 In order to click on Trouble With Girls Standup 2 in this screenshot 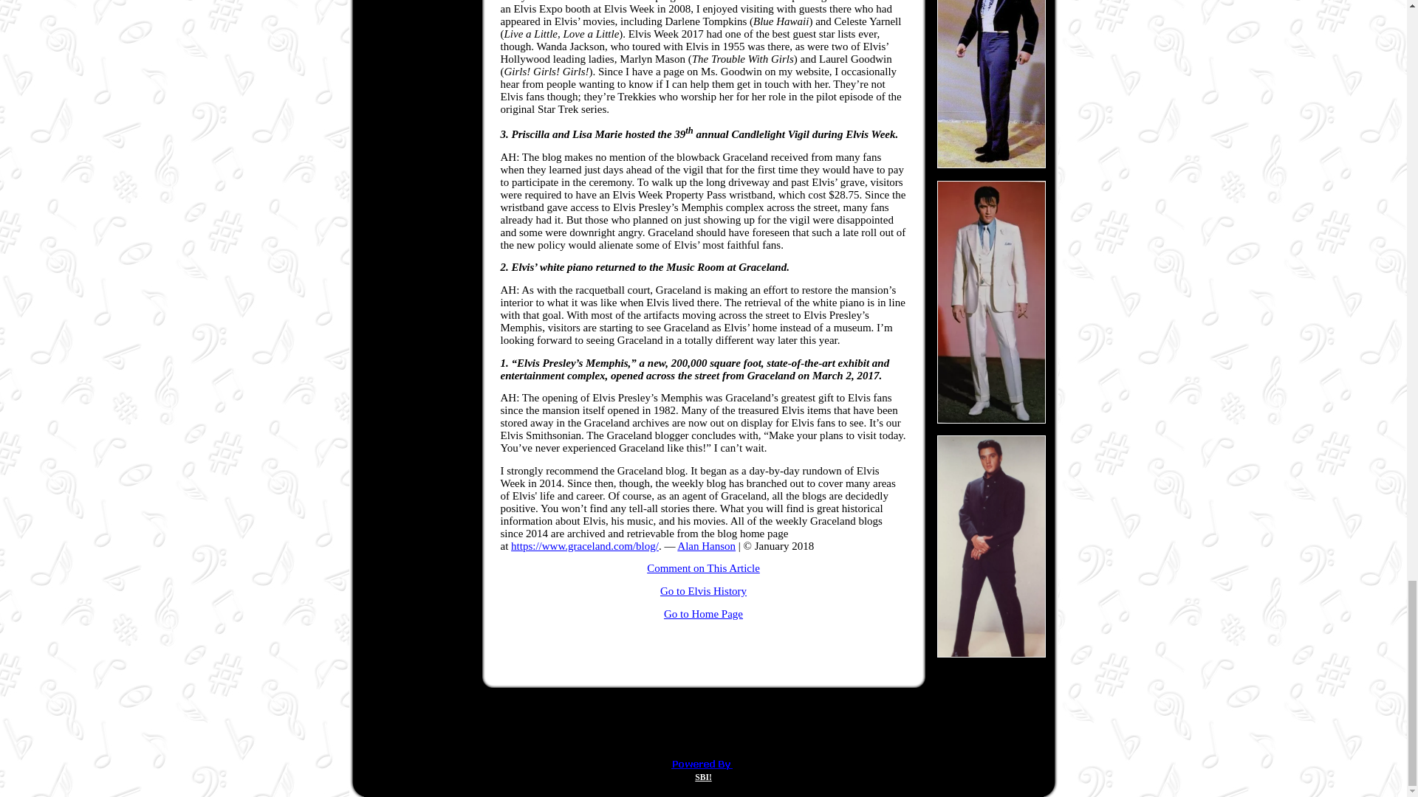, I will do `click(991, 302)`.